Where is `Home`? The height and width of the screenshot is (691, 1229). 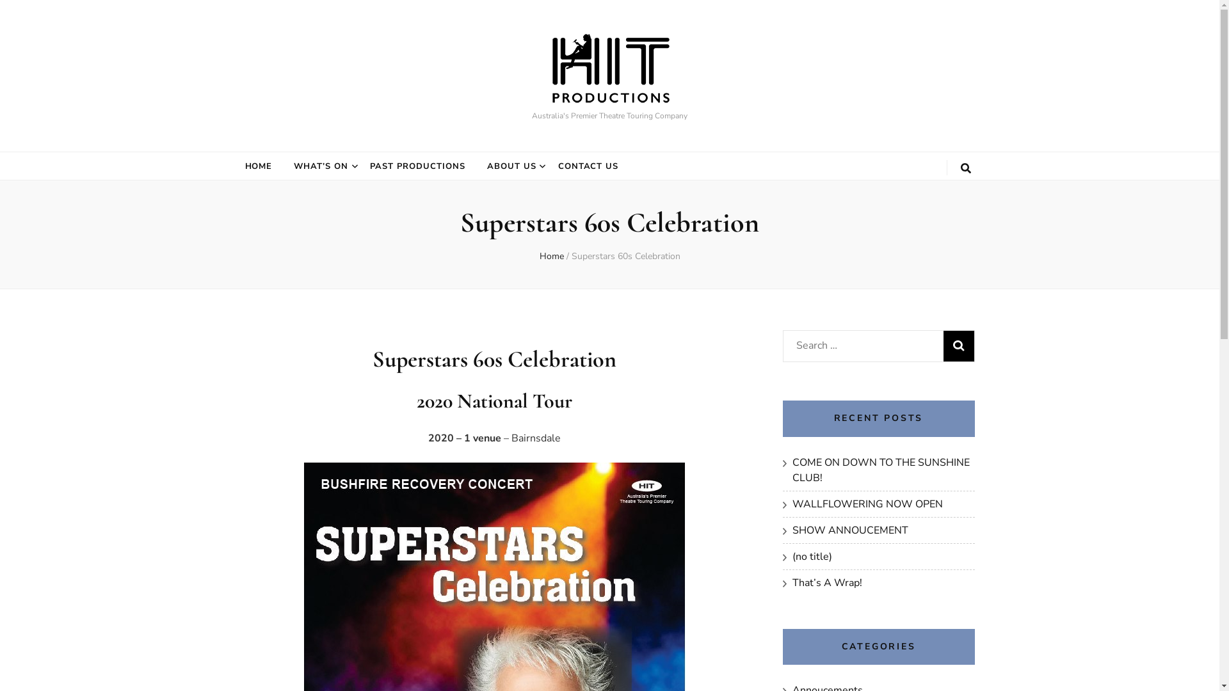
Home is located at coordinates (551, 256).